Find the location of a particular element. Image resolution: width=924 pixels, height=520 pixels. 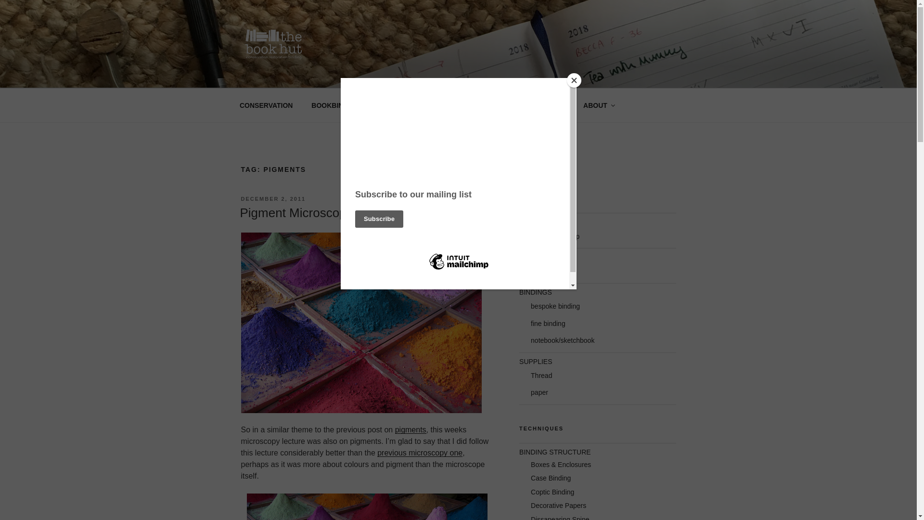

SUPPLIES is located at coordinates (535, 362).